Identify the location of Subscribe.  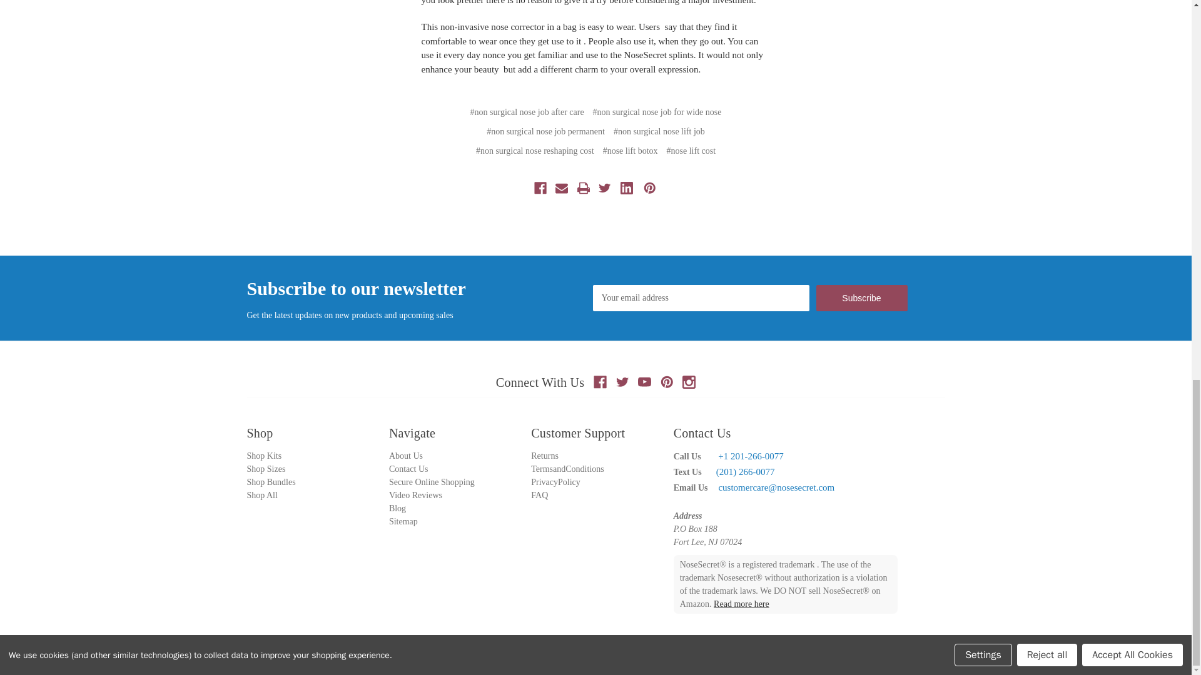
(861, 297).